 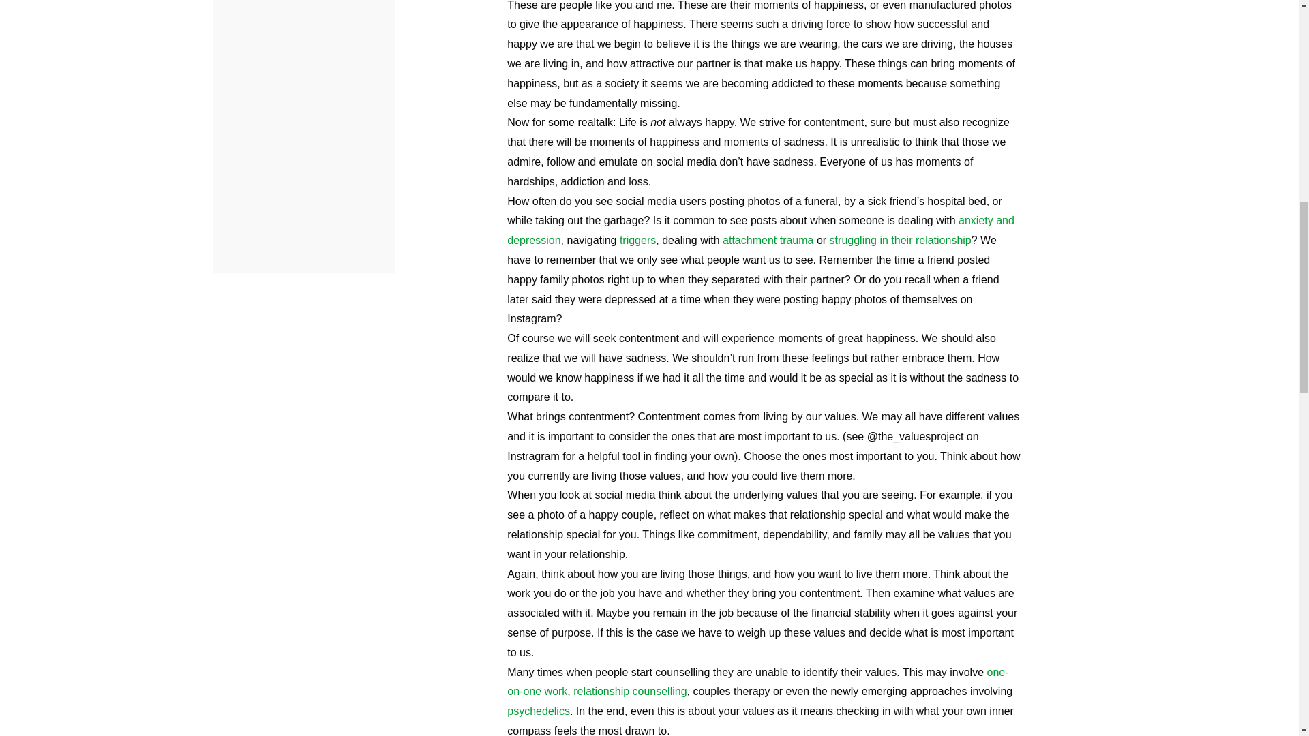 What do you see at coordinates (629, 691) in the screenshot?
I see `relationship counselling` at bounding box center [629, 691].